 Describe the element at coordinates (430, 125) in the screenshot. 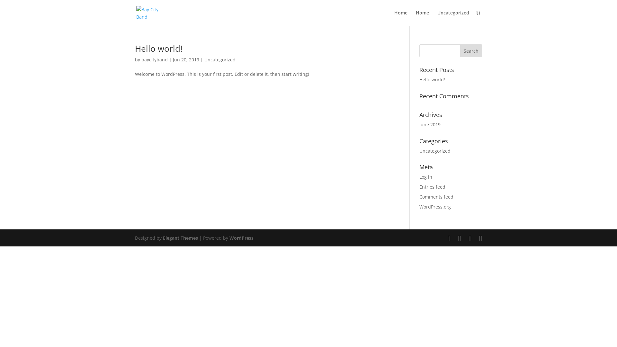

I see `June 2019` at that location.